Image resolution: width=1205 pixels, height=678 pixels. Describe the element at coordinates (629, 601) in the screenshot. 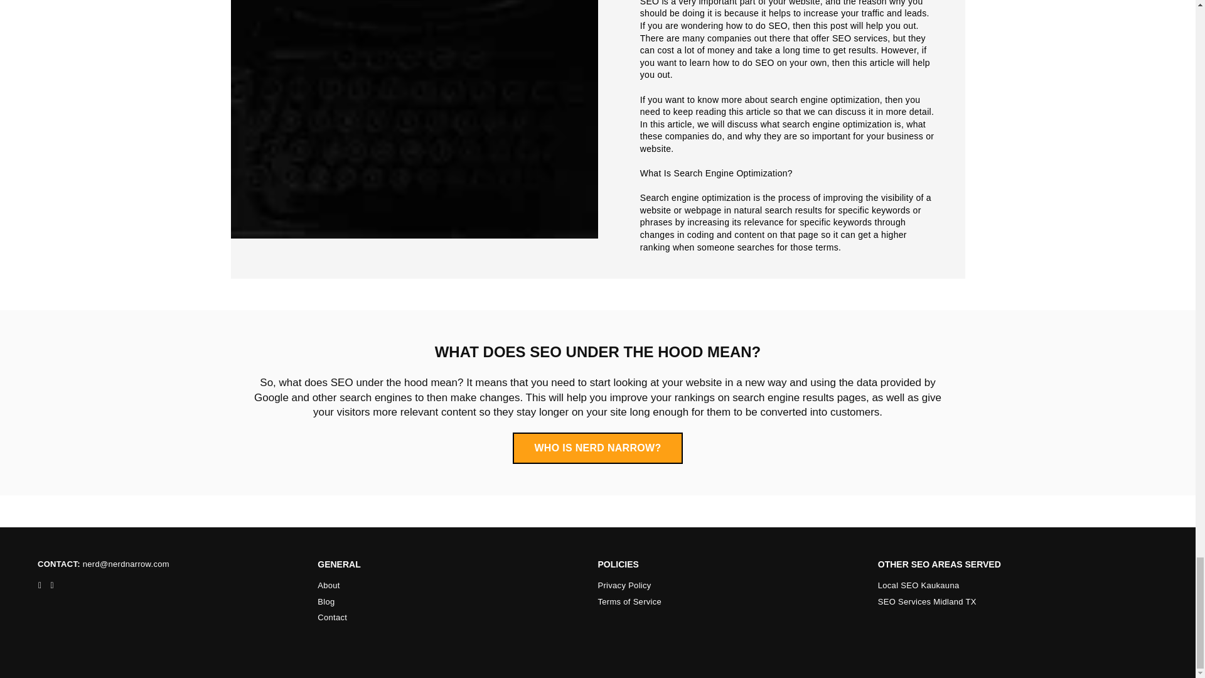

I see `Terms of Service` at that location.